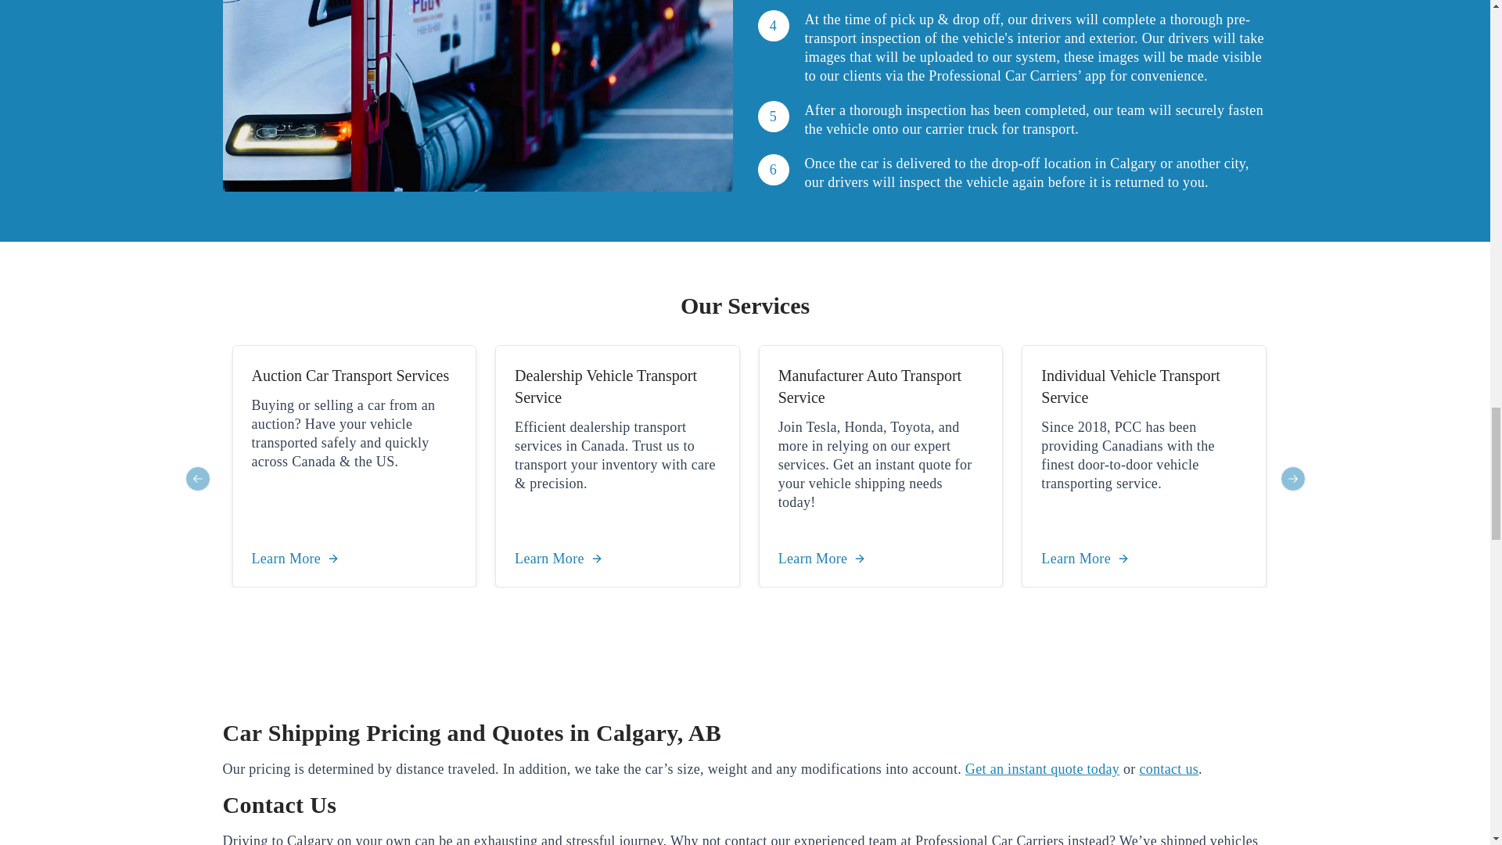  I want to click on Previous slide, so click(197, 479).